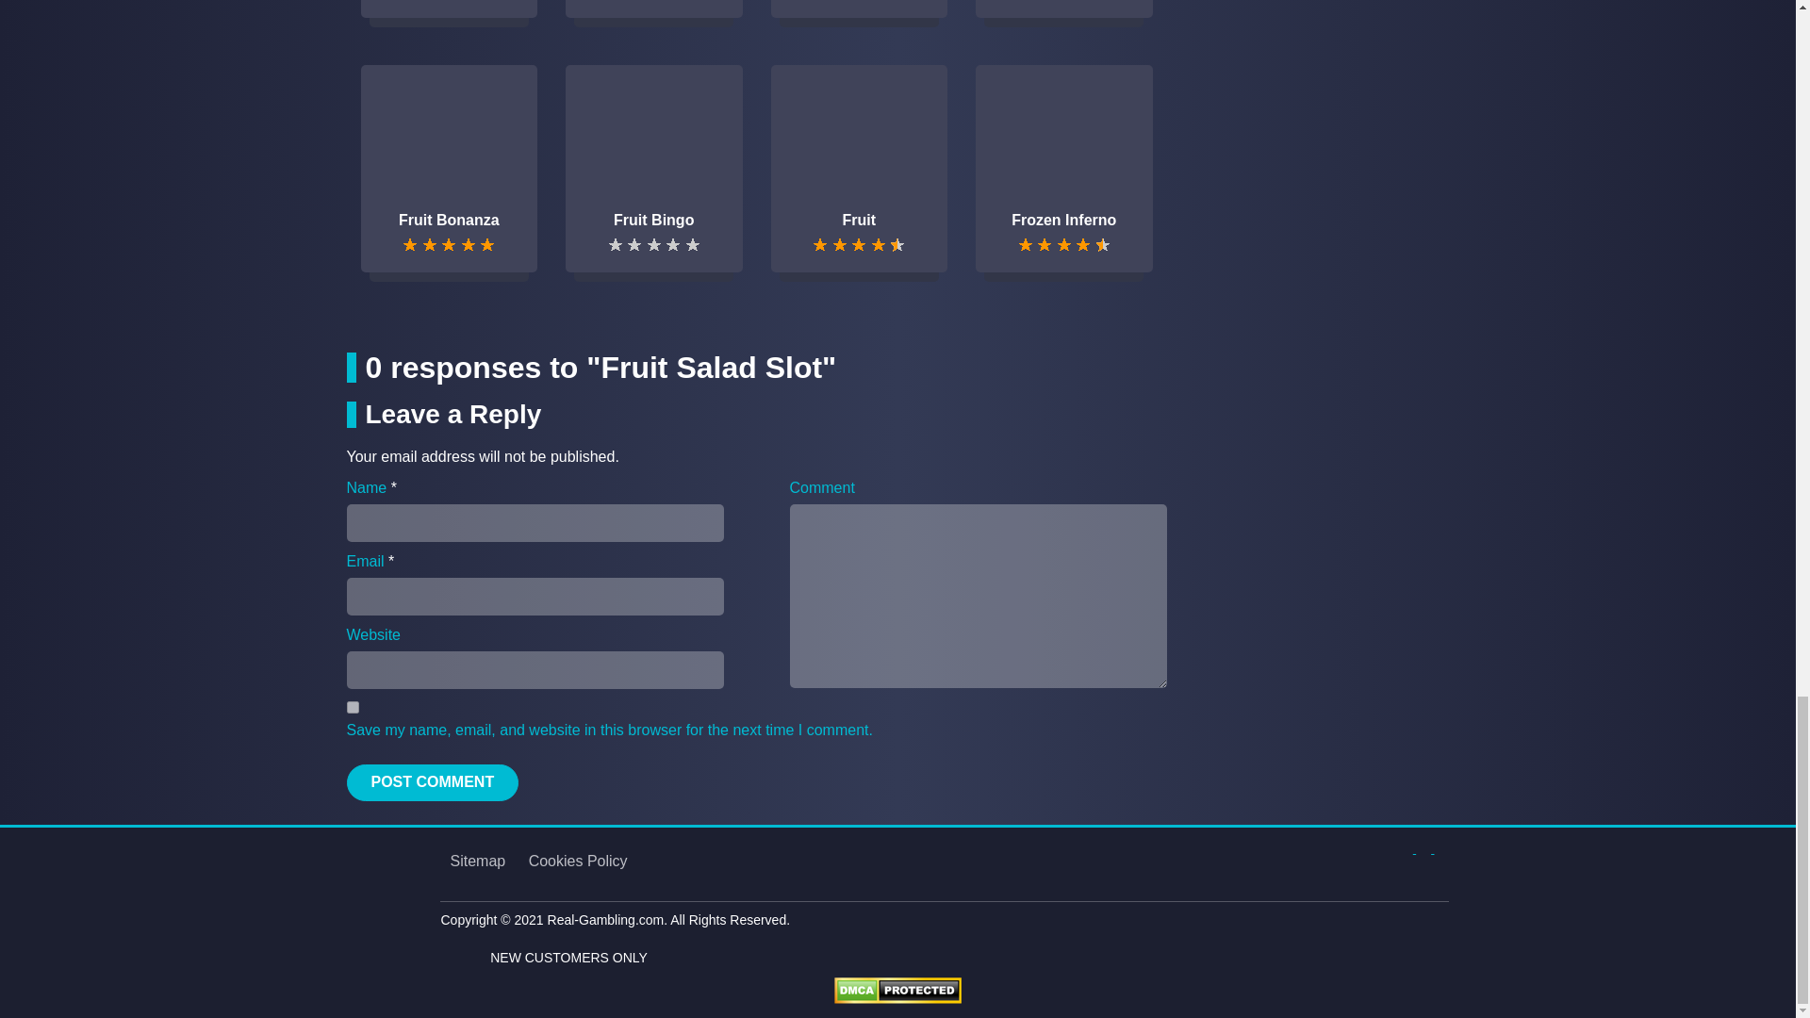 The image size is (1810, 1018). I want to click on DMCA.com Protection Status, so click(897, 990).